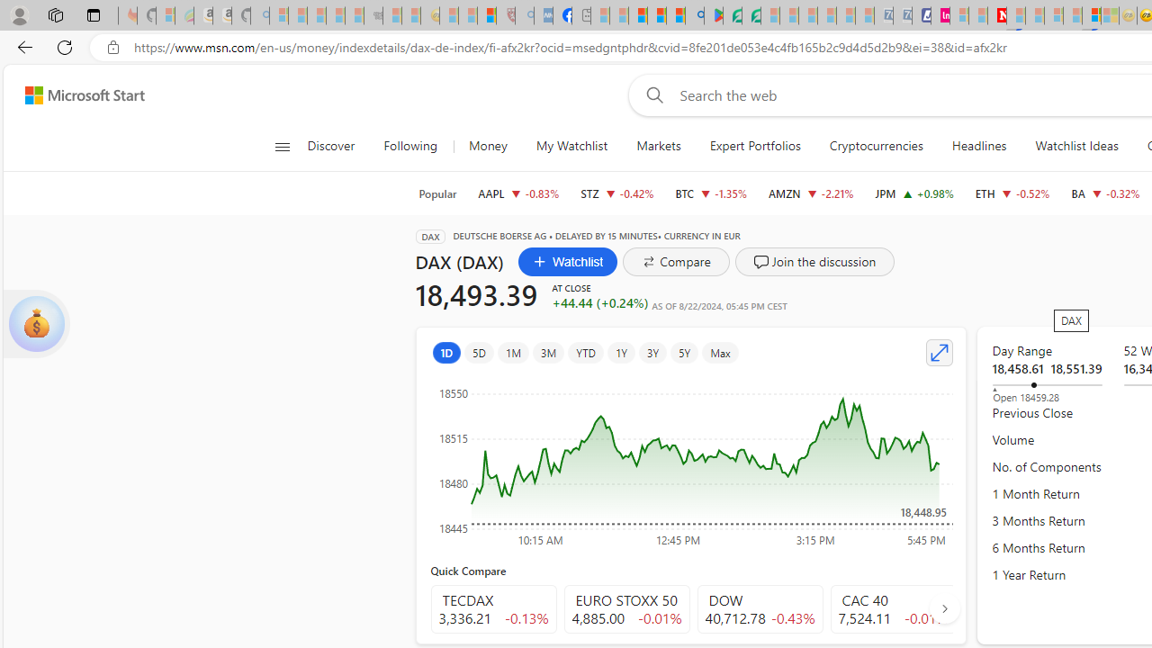  Describe the element at coordinates (1105, 193) in the screenshot. I see `BA THE BOEING COMPANY decrease 172.87 -0.56 -0.32%` at that location.